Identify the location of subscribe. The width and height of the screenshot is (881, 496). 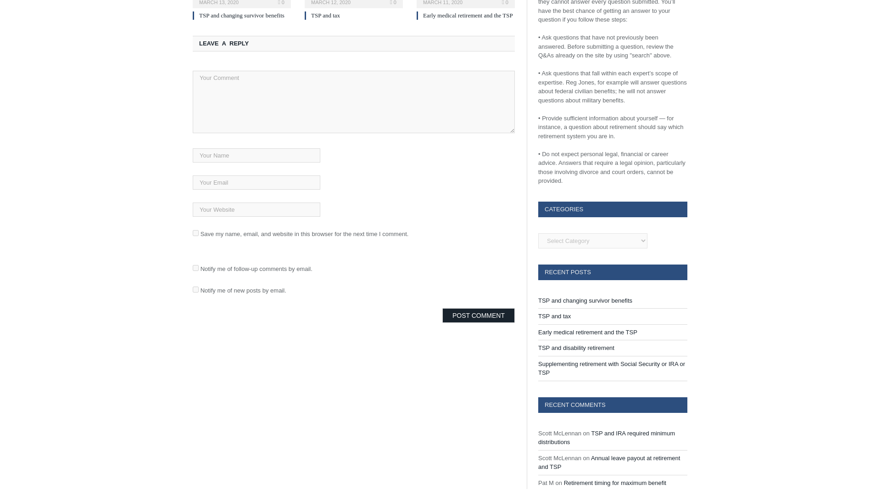
(195, 289).